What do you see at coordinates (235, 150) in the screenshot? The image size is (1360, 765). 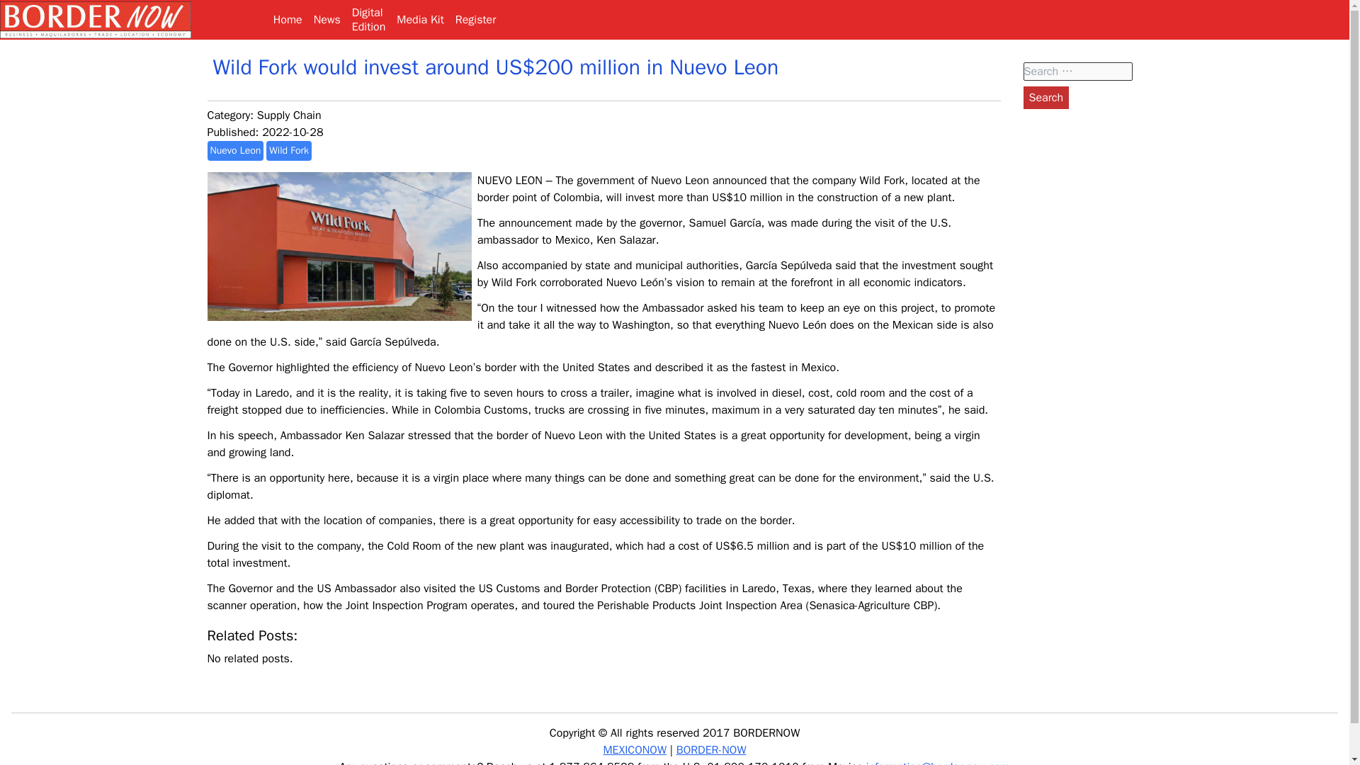 I see `Nuevo Leon Tag` at bounding box center [235, 150].